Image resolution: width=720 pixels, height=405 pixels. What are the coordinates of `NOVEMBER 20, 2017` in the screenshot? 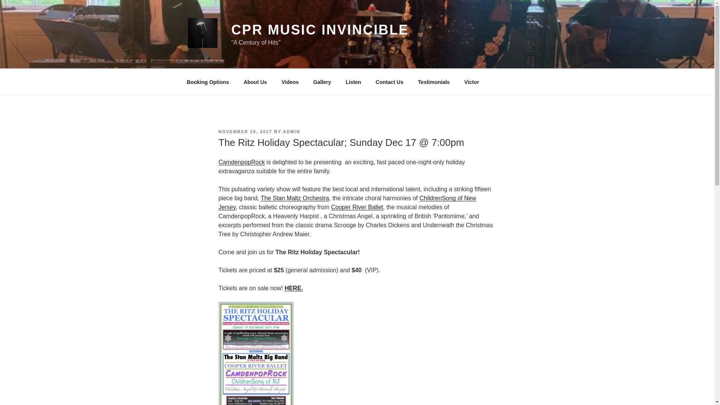 It's located at (245, 131).